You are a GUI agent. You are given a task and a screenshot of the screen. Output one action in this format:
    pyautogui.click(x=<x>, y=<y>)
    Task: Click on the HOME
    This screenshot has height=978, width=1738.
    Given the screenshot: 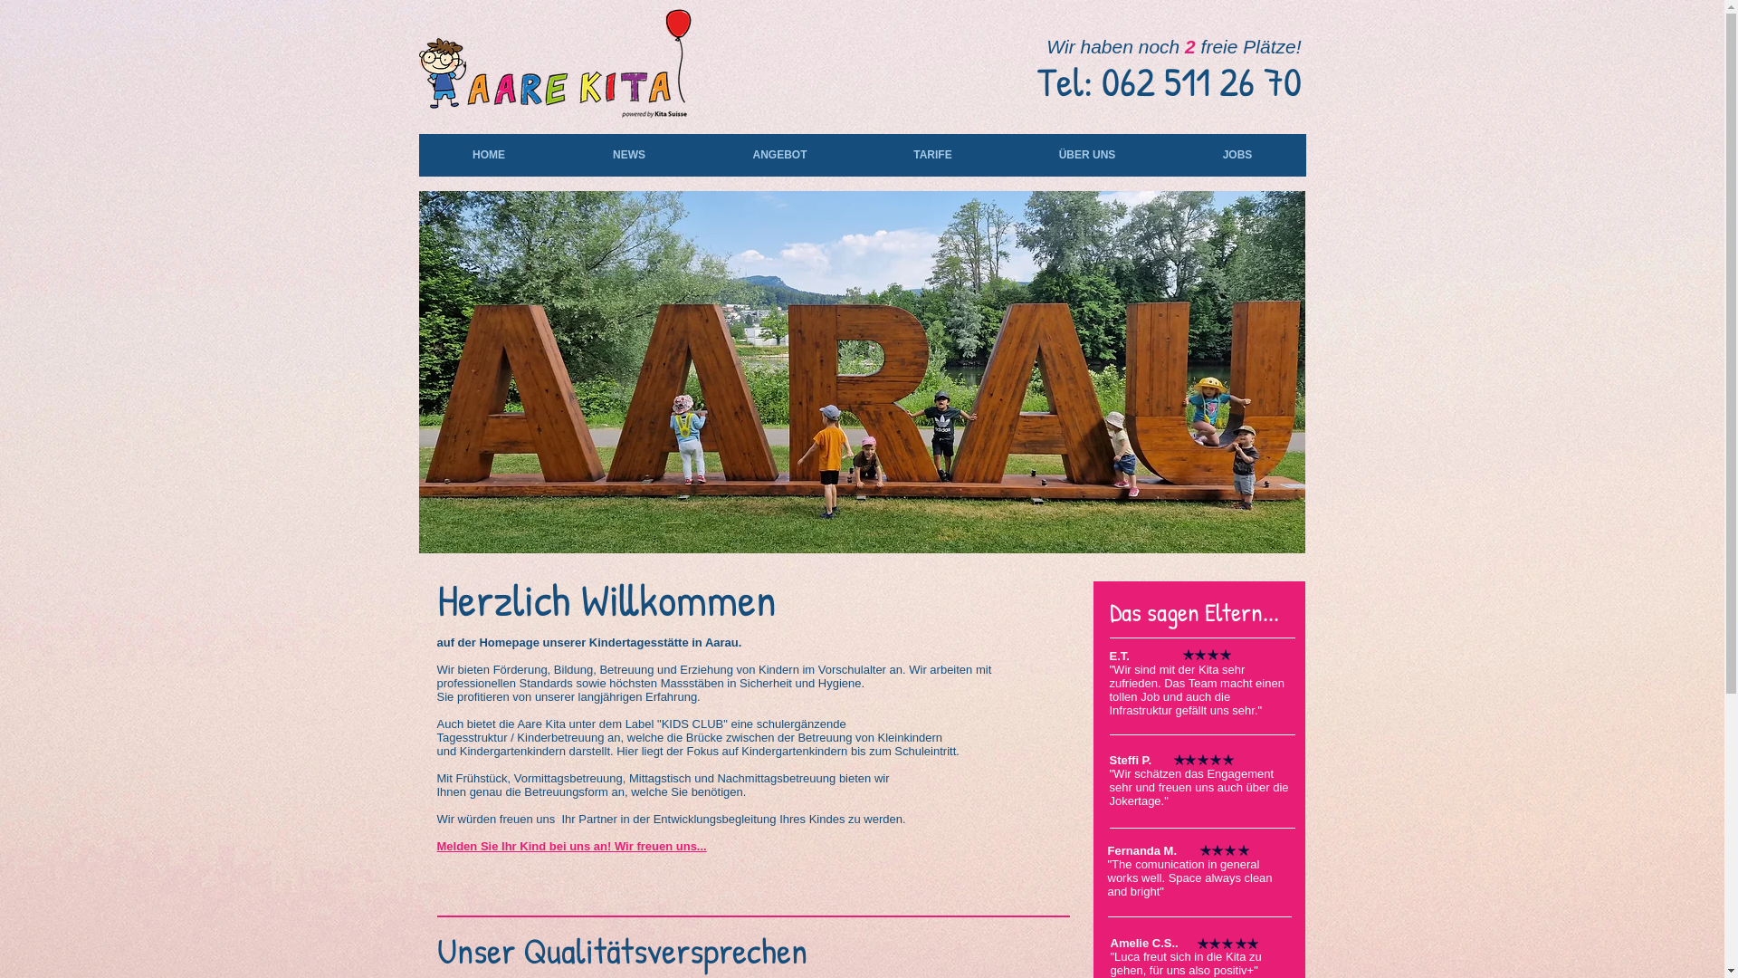 What is the action you would take?
    pyautogui.click(x=489, y=156)
    